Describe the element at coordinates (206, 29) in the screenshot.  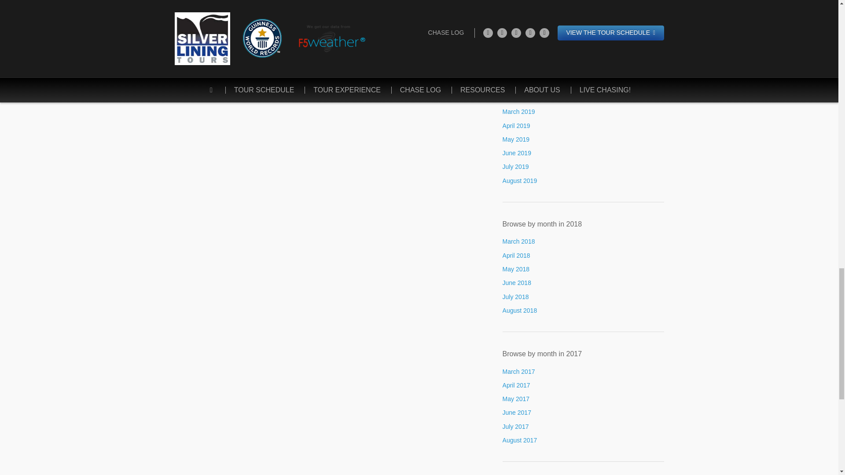
I see `Submit Comment` at that location.